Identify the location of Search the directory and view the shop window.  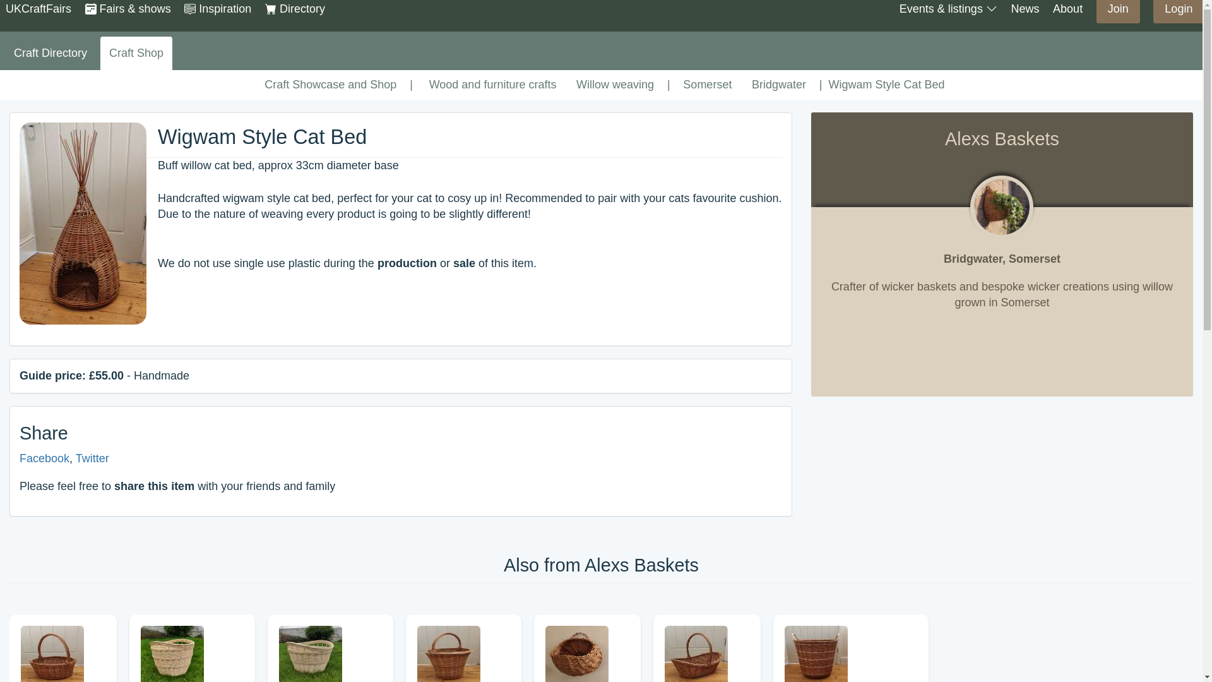
(295, 9).